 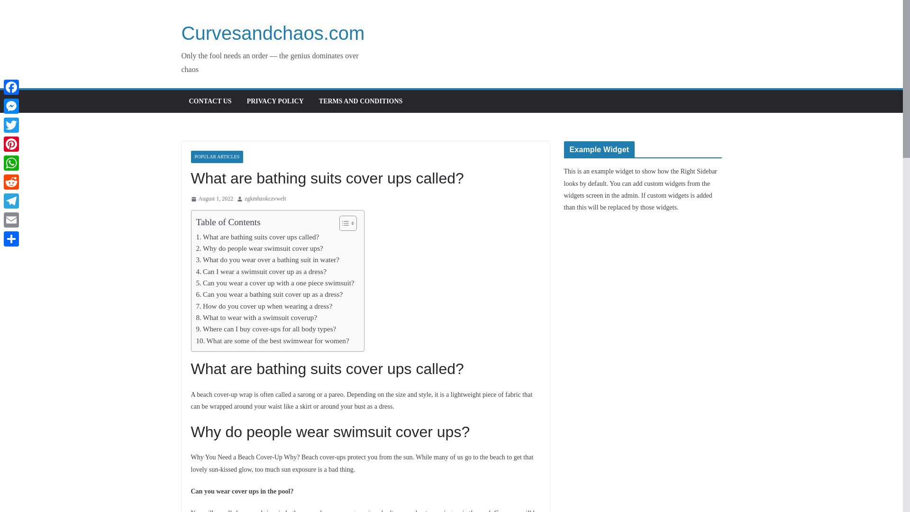 I want to click on How do you cover up when wearing a dress?, so click(x=264, y=306).